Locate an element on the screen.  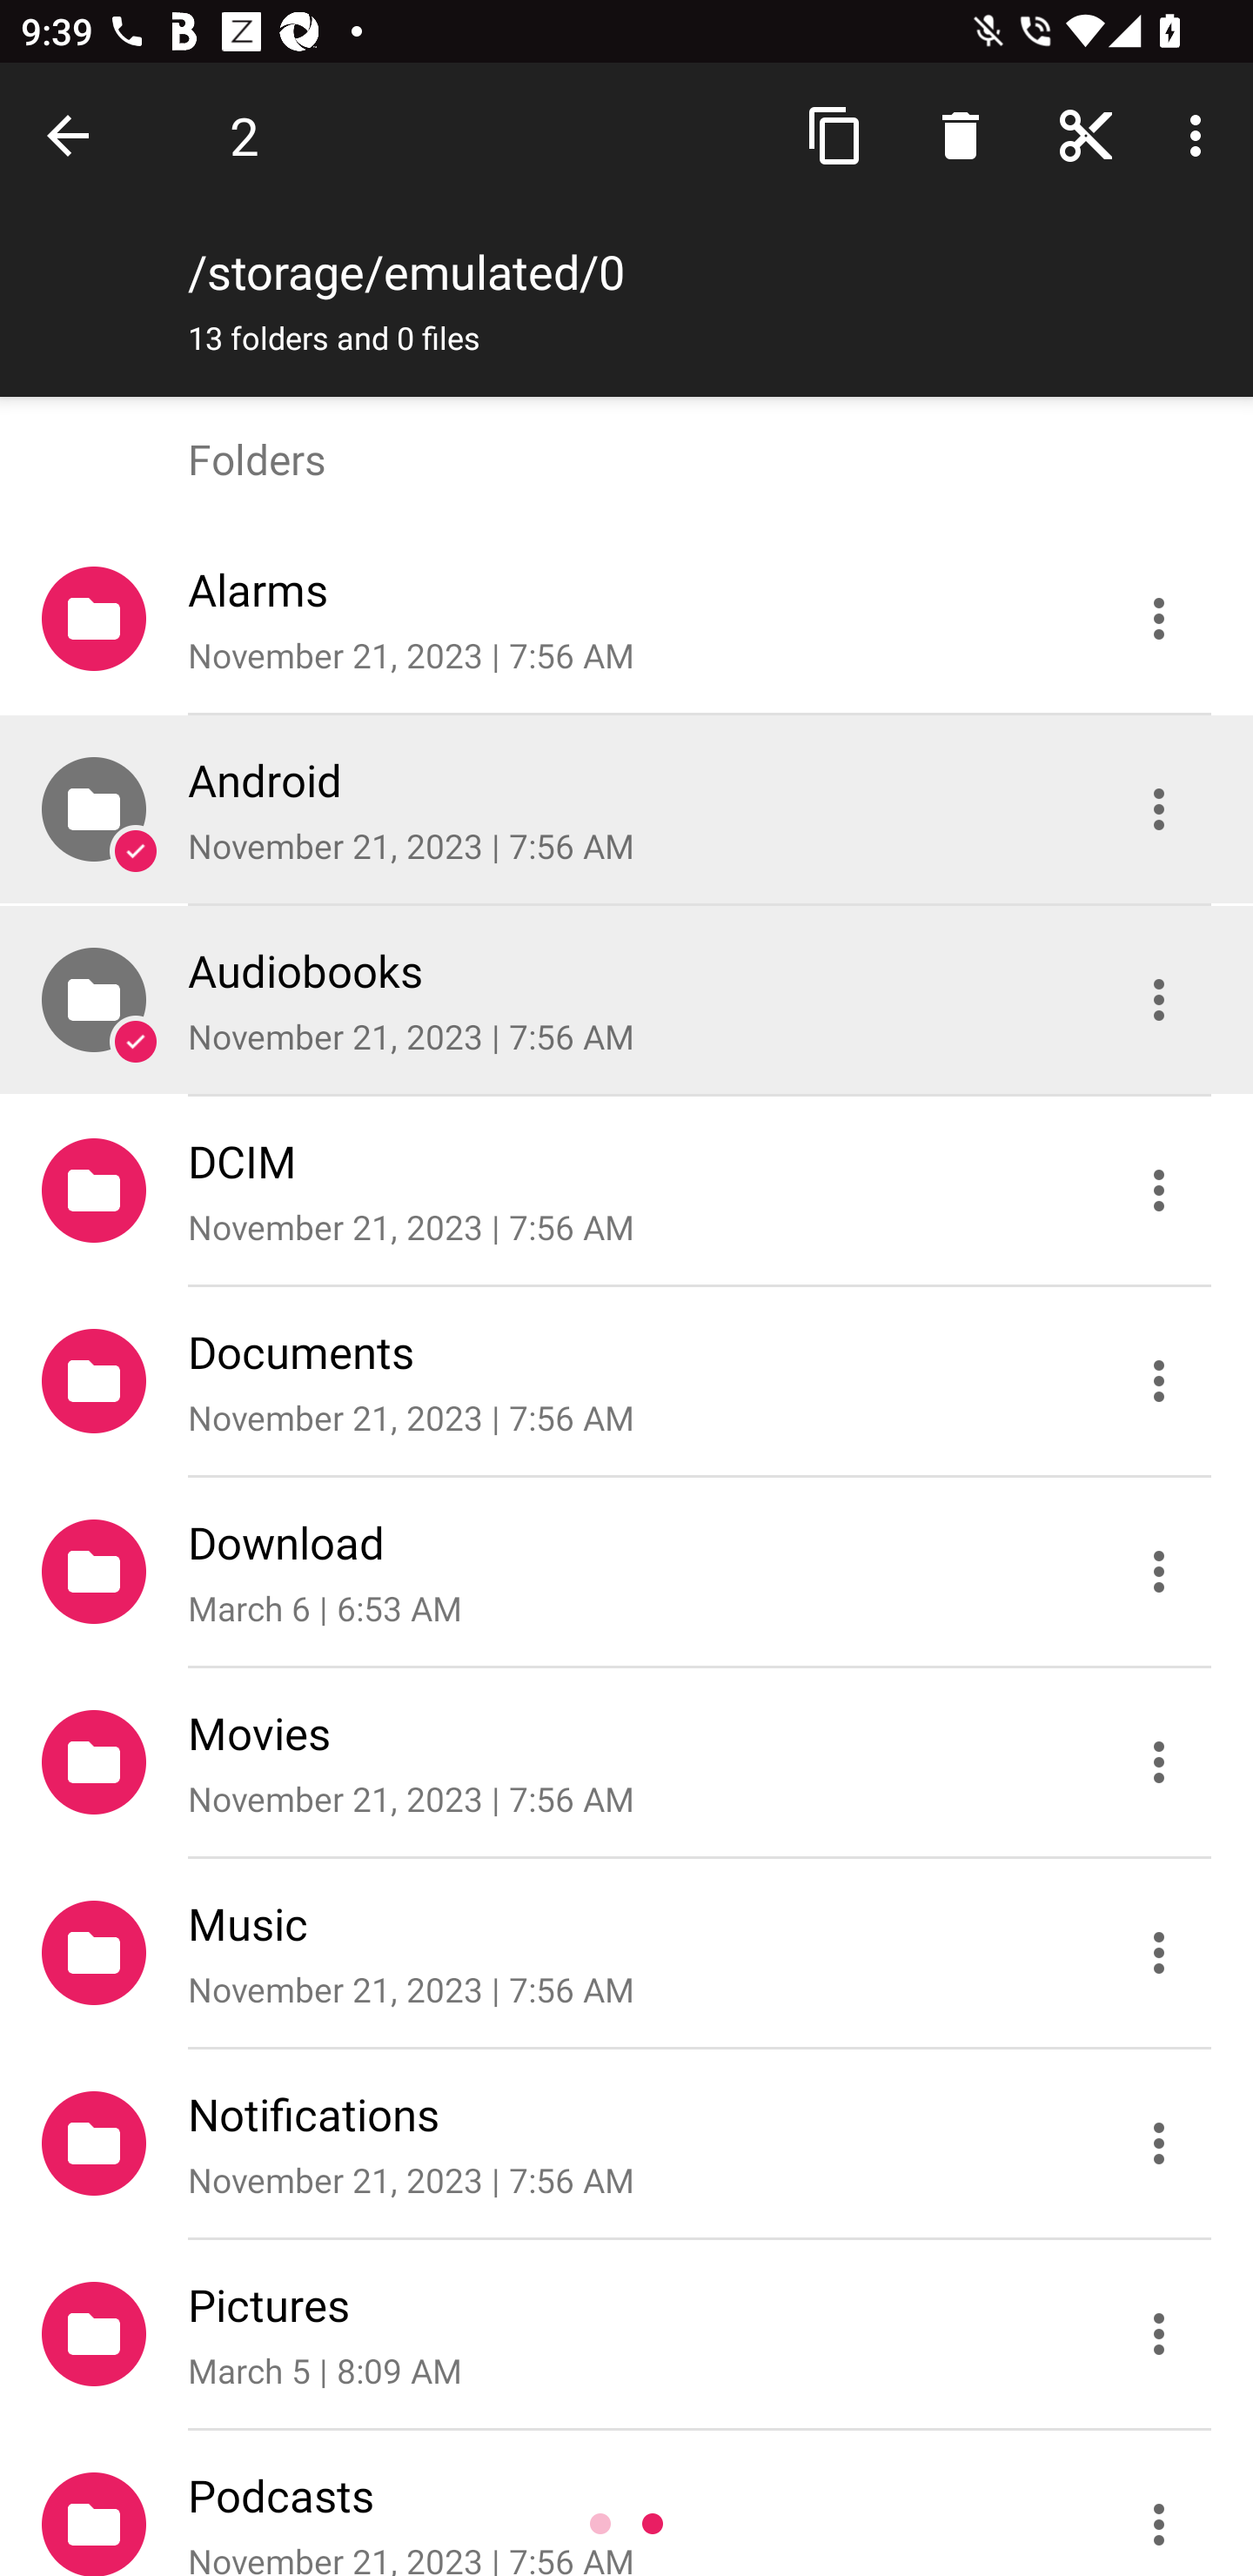
Android November 21, 2023 | 7:56 AM is located at coordinates (626, 809).